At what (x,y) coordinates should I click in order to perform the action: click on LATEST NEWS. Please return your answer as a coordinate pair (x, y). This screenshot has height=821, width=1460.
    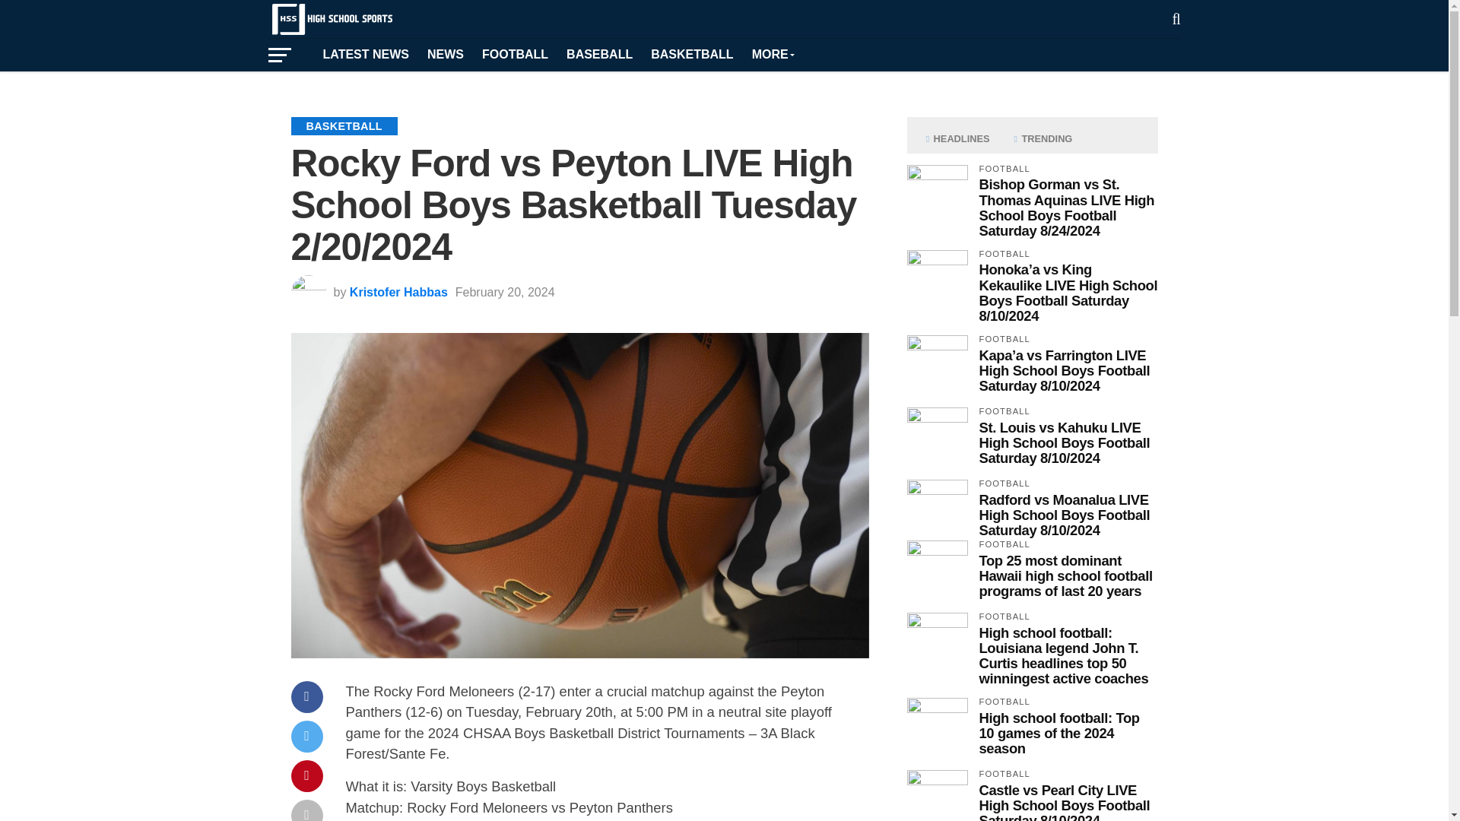
    Looking at the image, I should click on (365, 54).